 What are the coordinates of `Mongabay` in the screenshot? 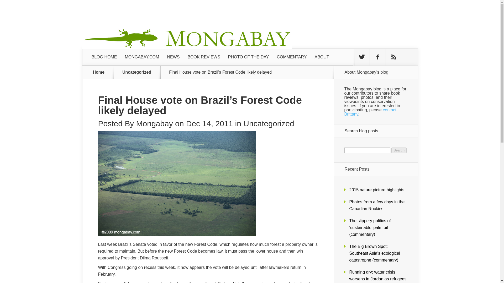 It's located at (154, 123).